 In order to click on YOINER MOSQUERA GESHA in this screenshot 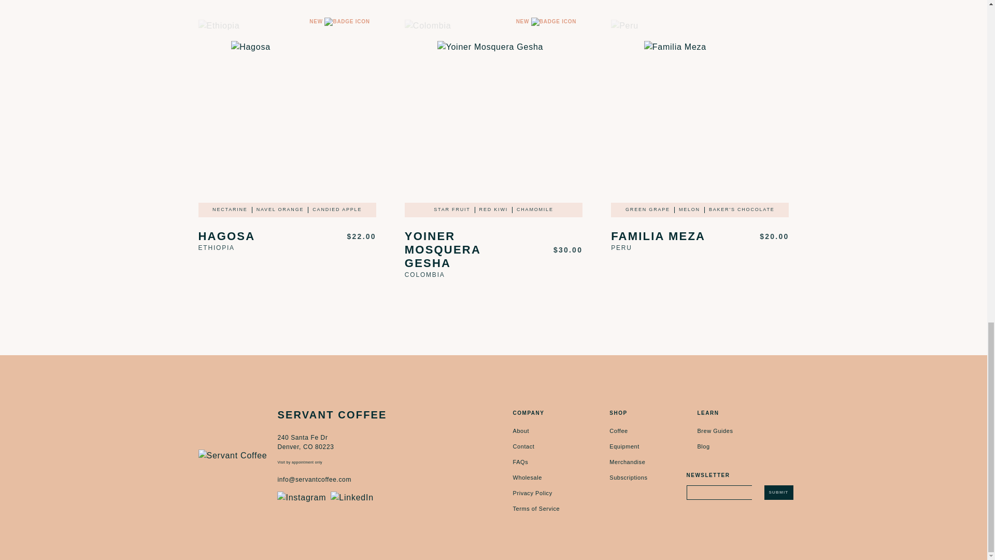, I will do `click(466, 249)`.